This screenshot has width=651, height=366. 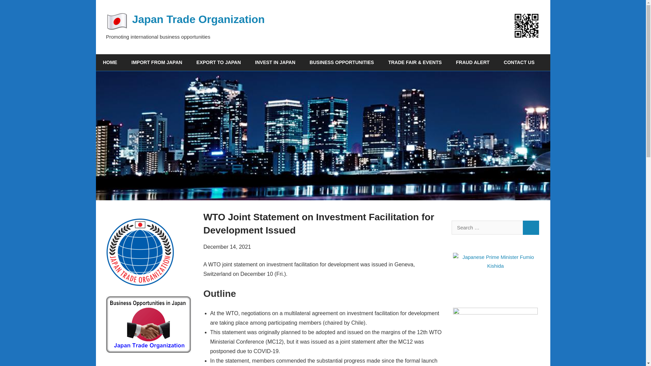 What do you see at coordinates (487, 228) in the screenshot?
I see `Search for:` at bounding box center [487, 228].